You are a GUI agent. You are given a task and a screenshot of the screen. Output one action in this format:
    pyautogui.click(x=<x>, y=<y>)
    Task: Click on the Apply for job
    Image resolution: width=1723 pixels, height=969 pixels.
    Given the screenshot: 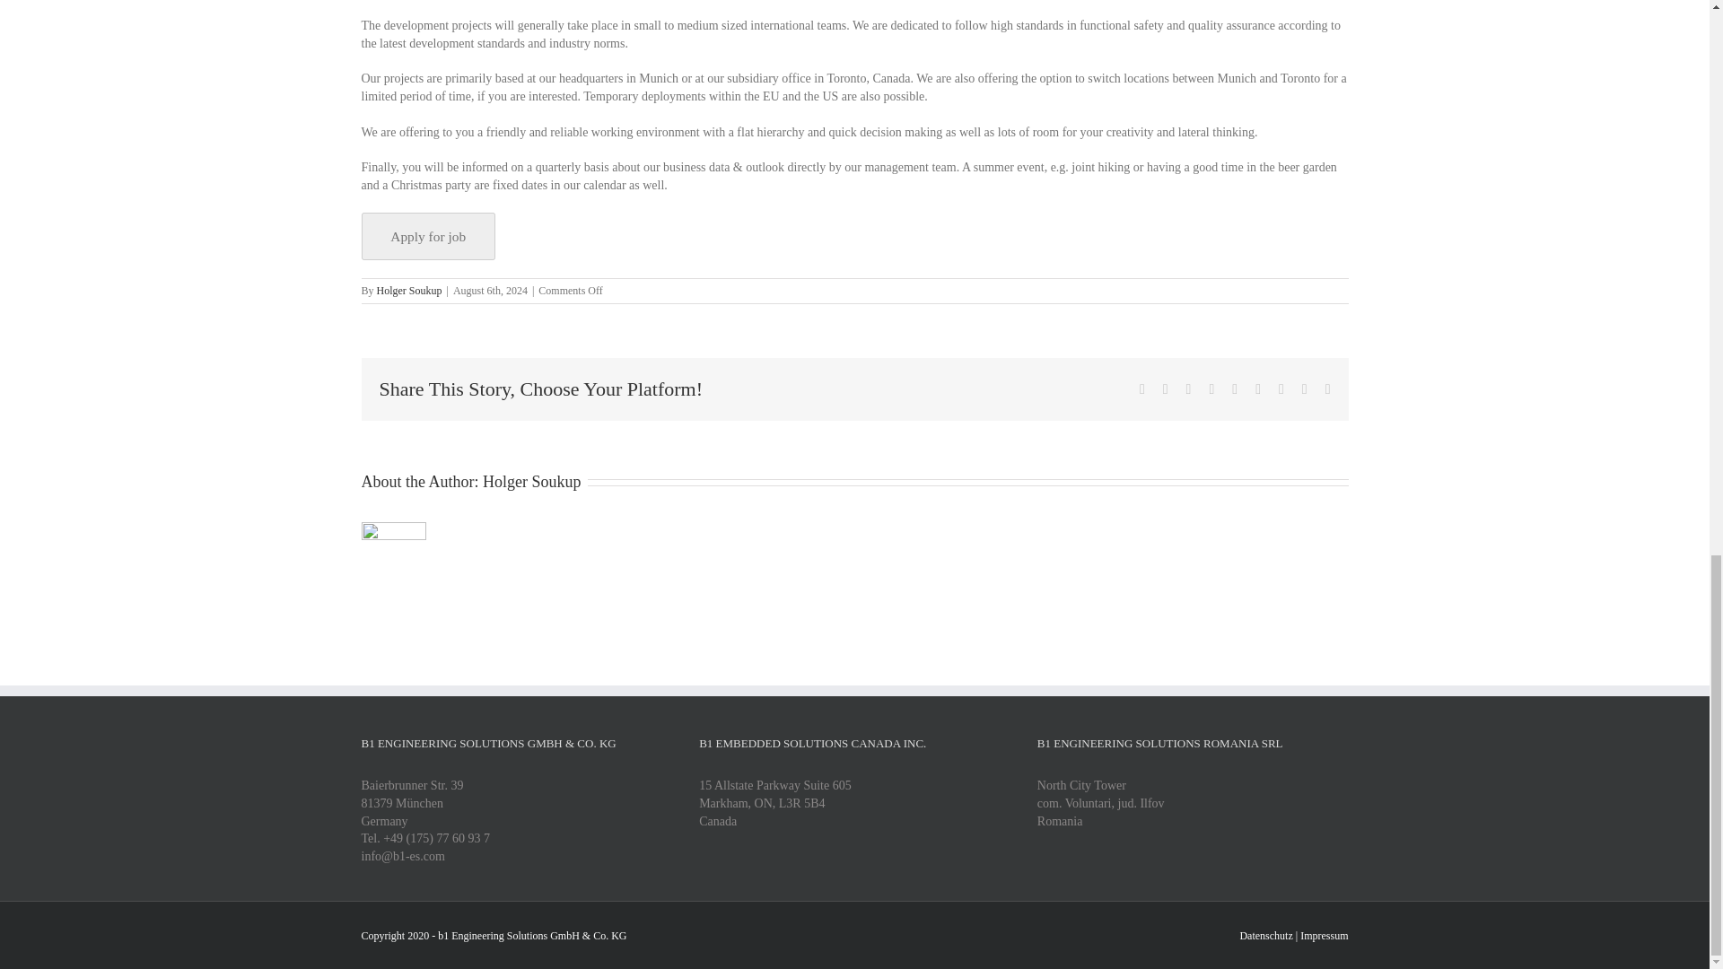 What is the action you would take?
    pyautogui.click(x=427, y=236)
    